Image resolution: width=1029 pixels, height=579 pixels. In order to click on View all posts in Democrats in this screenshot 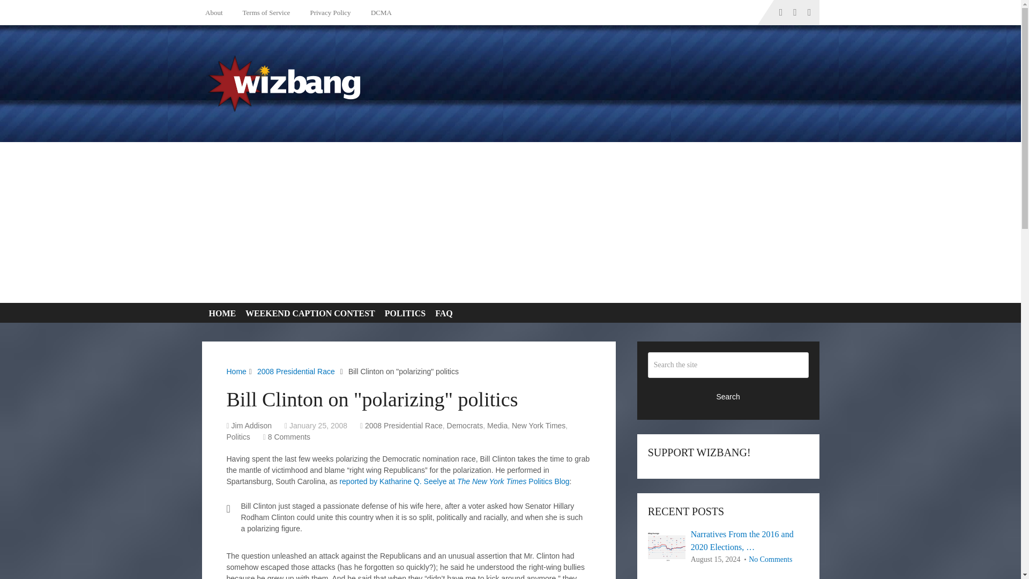, I will do `click(465, 426)`.